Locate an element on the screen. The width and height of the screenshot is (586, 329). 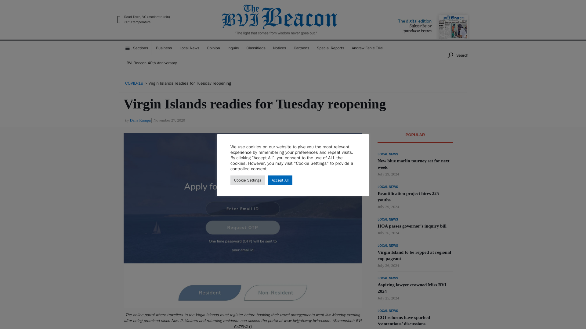
BVI Beacon 40th Anniversary is located at coordinates (152, 63).